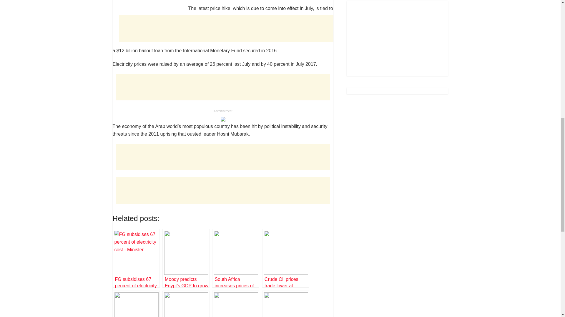 The width and height of the screenshot is (565, 317). Describe the element at coordinates (186, 304) in the screenshot. I see `Group calls for reversal of prices of fuel, electricity` at that location.